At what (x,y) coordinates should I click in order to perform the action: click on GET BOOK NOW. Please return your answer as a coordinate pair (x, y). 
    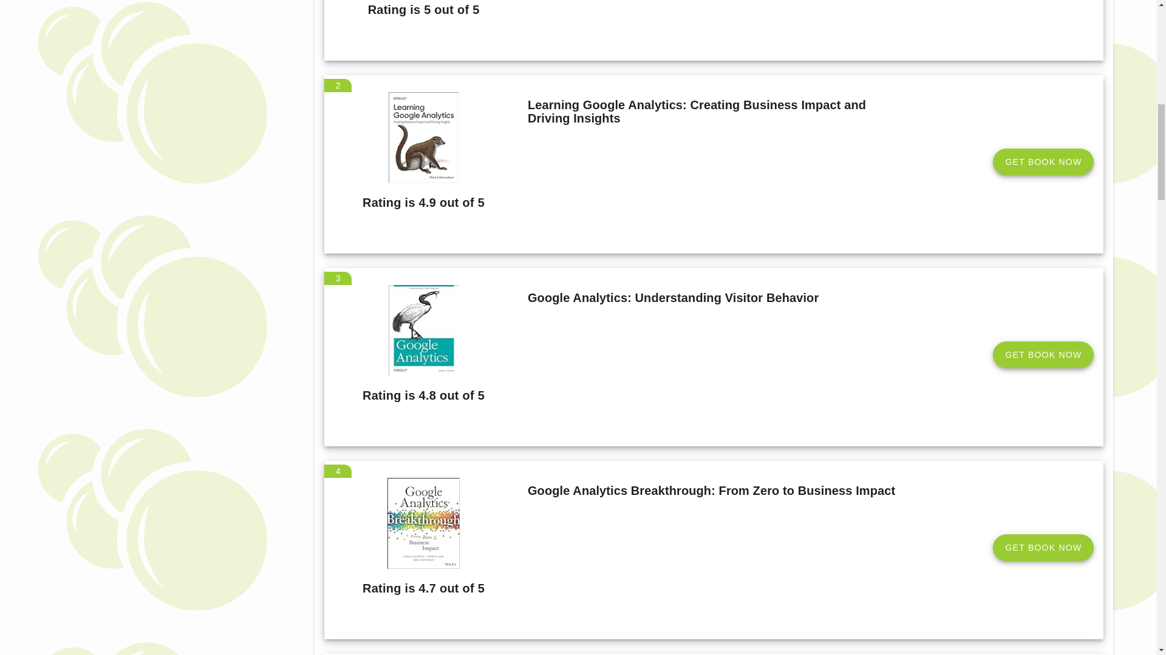
    Looking at the image, I should click on (1043, 547).